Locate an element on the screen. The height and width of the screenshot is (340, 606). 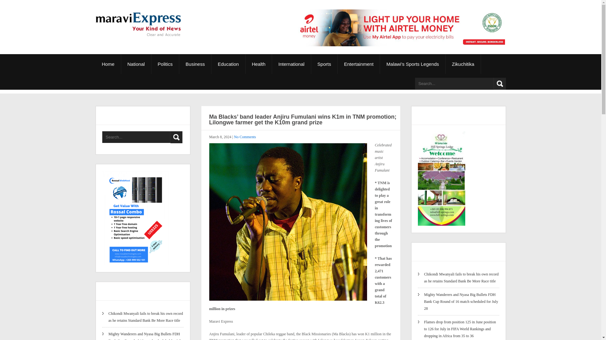
International is located at coordinates (292, 64).